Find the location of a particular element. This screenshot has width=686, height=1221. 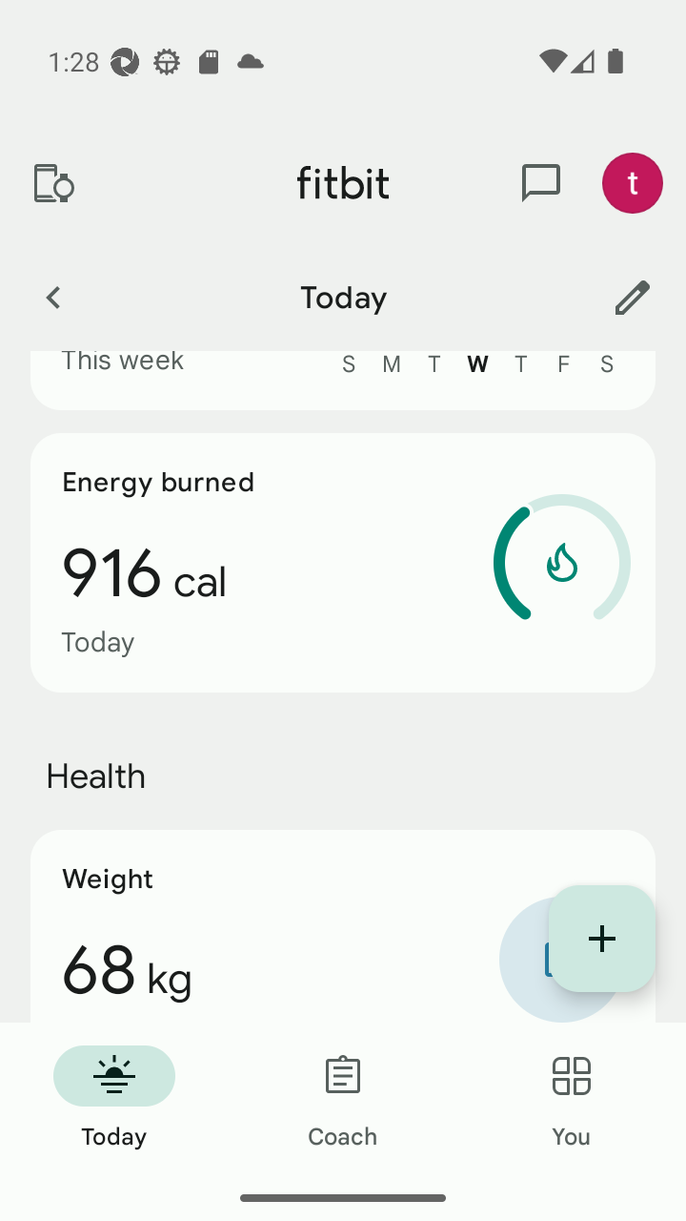

messages and notifications is located at coordinates (541, 183).